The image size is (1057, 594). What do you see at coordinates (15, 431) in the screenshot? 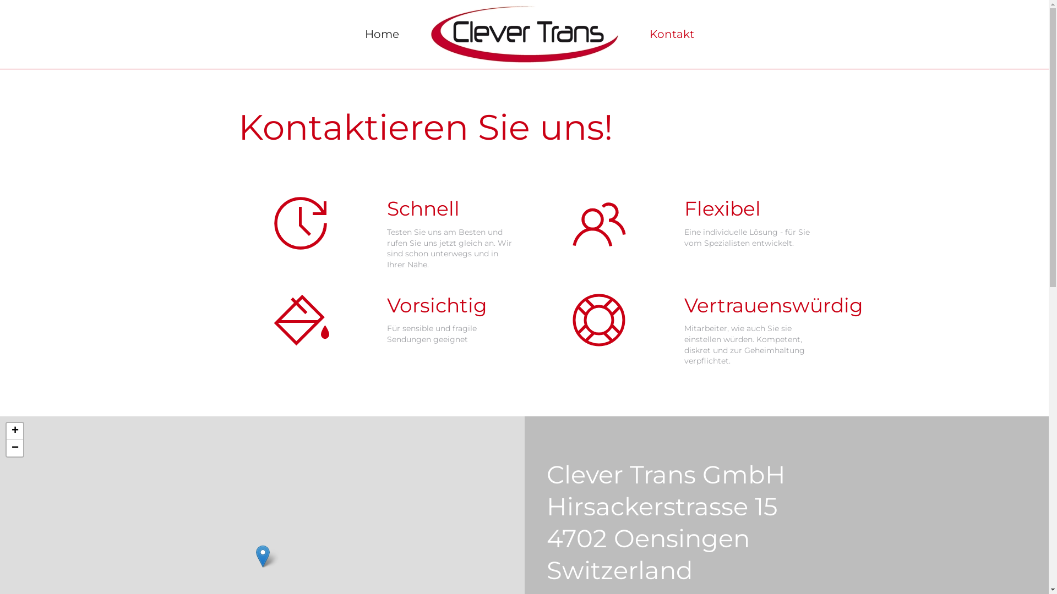
I see `+` at bounding box center [15, 431].